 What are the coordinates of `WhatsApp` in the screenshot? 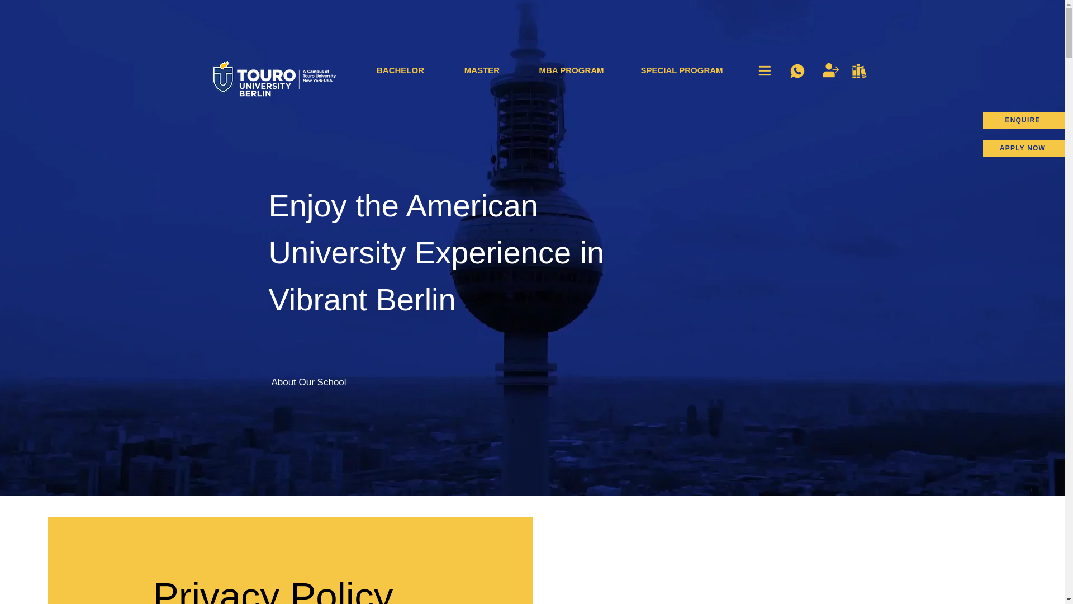 It's located at (797, 70).